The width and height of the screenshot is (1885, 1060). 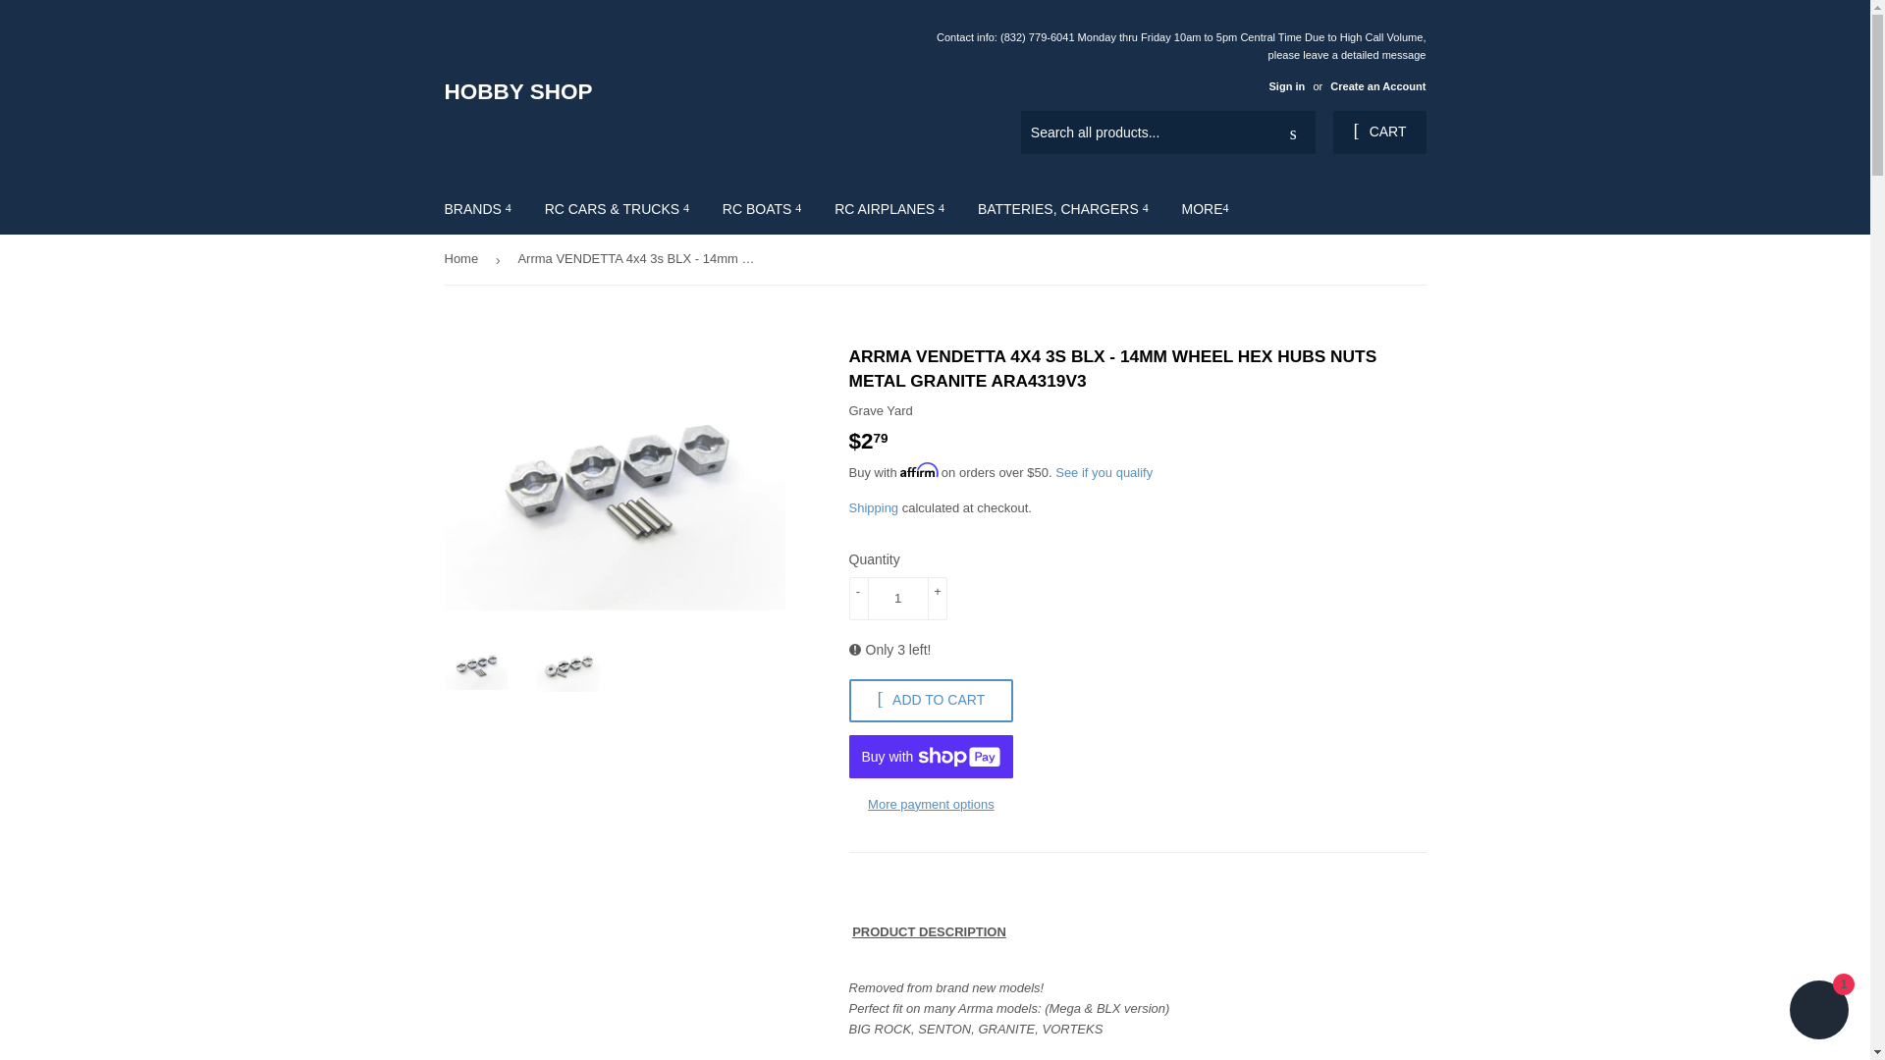 What do you see at coordinates (1818, 1012) in the screenshot?
I see `Shopify online store chat` at bounding box center [1818, 1012].